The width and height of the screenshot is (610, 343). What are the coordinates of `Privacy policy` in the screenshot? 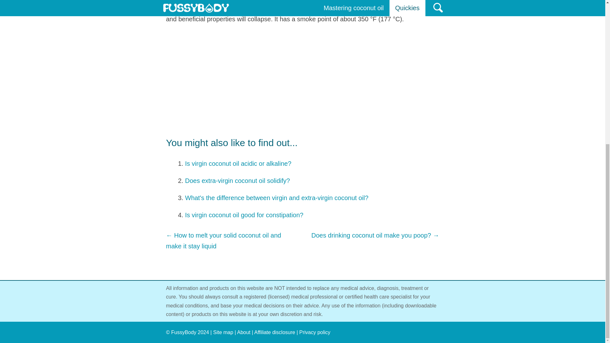 It's located at (315, 332).